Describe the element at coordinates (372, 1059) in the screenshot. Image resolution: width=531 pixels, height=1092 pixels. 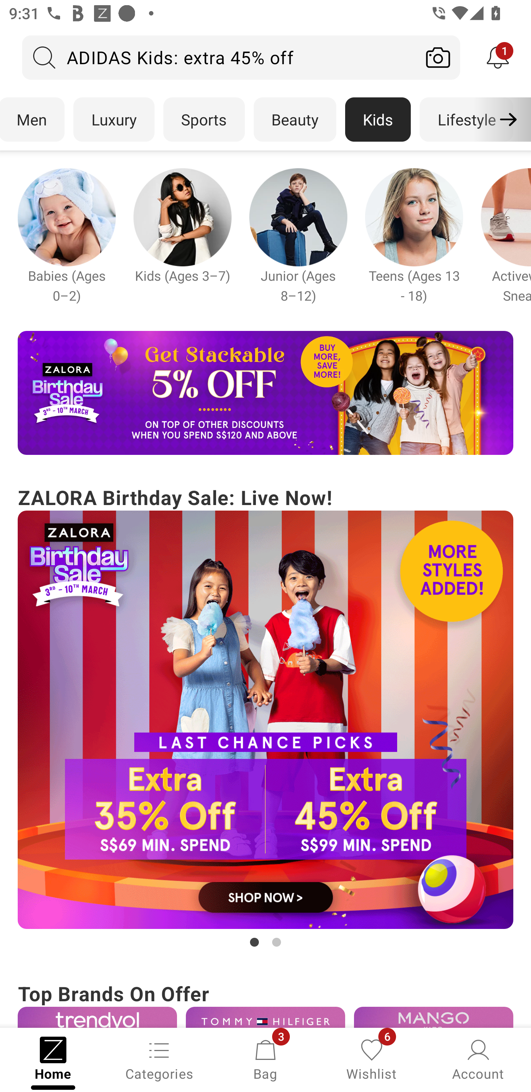
I see `Wishlist, 6 new notifications Wishlist` at that location.